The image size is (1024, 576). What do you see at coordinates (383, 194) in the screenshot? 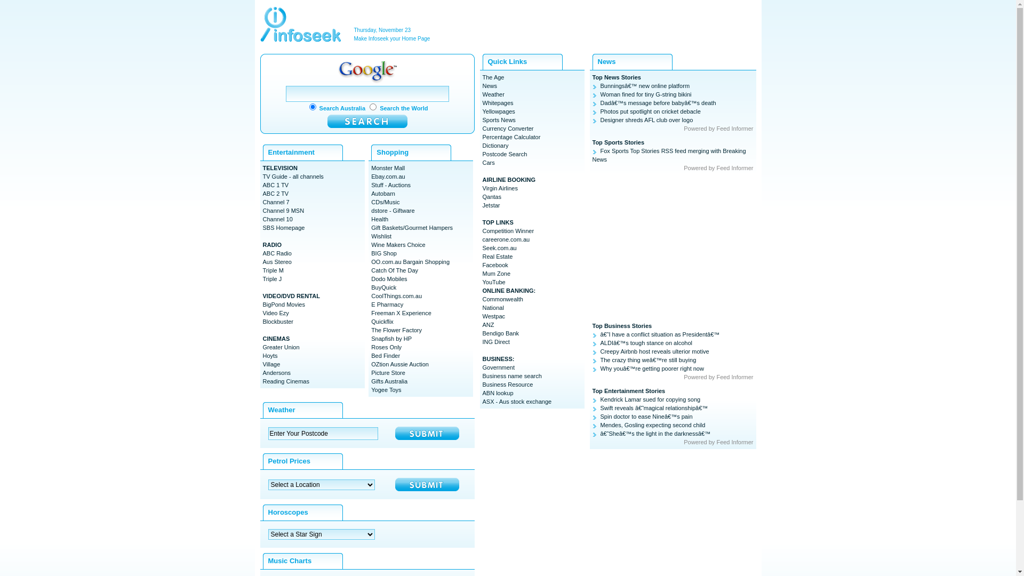
I see `Autobarn` at bounding box center [383, 194].